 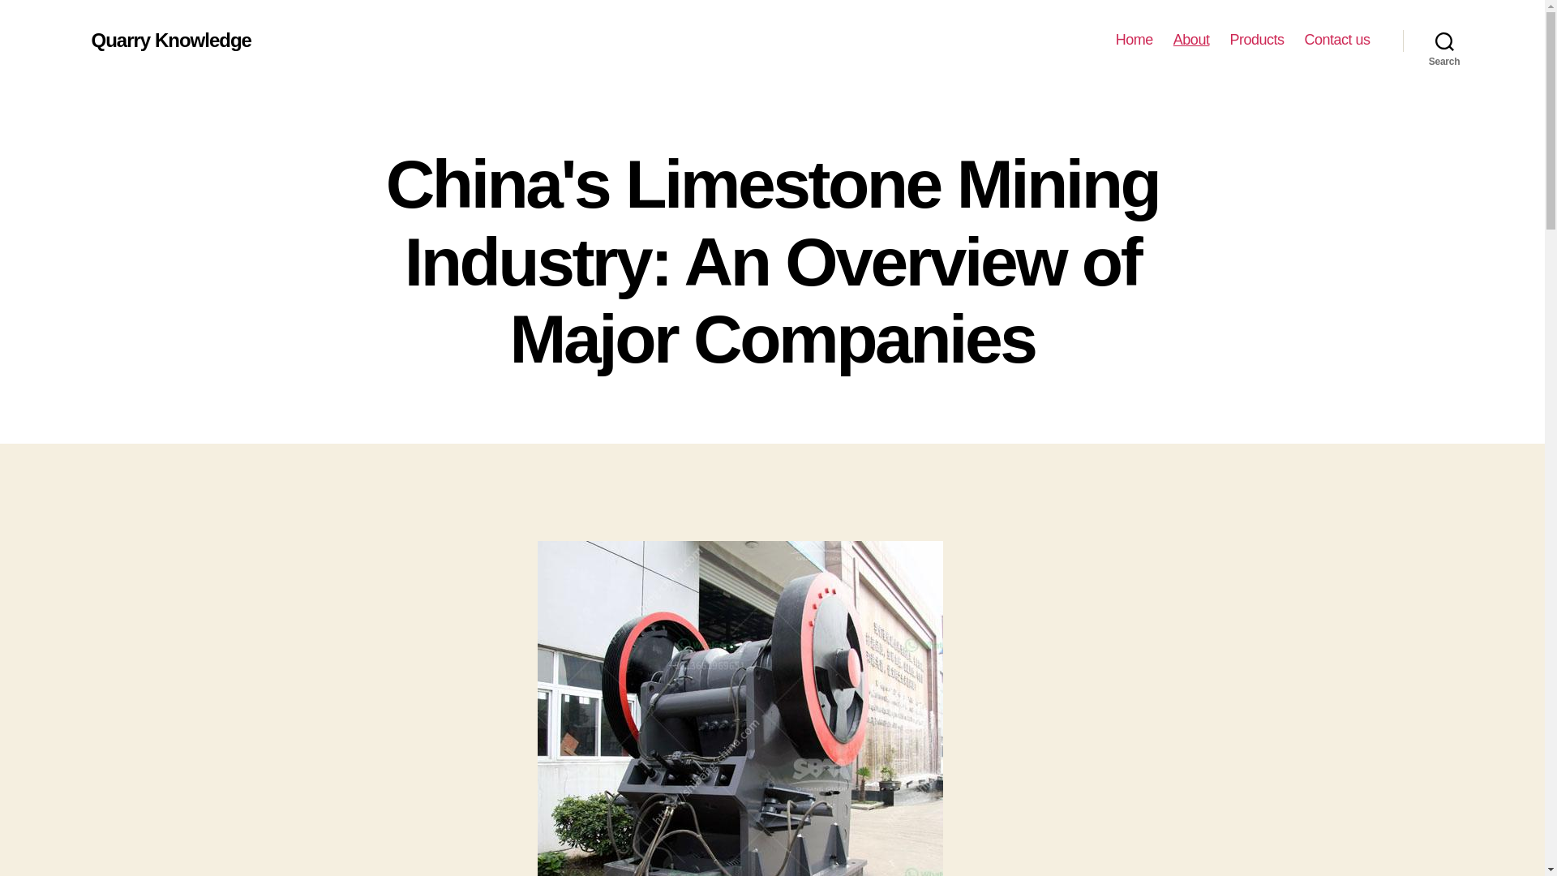 What do you see at coordinates (1444, 41) in the screenshot?
I see `Search` at bounding box center [1444, 41].